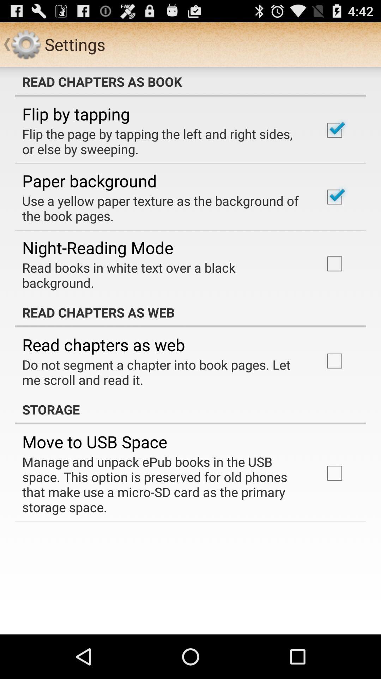 The width and height of the screenshot is (381, 679). What do you see at coordinates (95, 442) in the screenshot?
I see `launch the icon above the manage and unpack` at bounding box center [95, 442].